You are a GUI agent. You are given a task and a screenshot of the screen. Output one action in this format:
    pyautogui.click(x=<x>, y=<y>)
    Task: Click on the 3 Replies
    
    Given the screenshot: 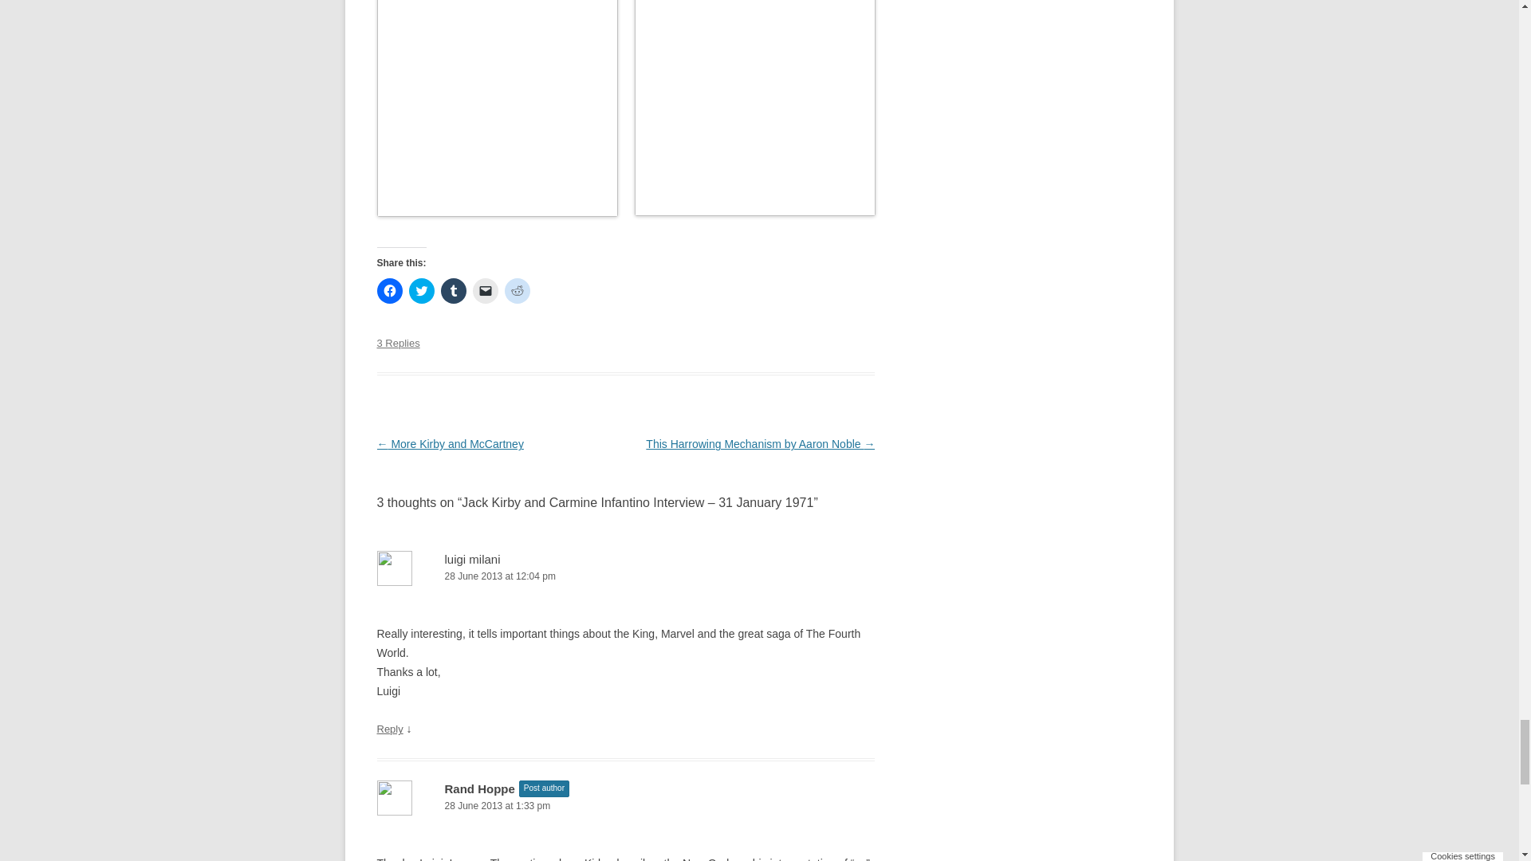 What is the action you would take?
    pyautogui.click(x=398, y=343)
    